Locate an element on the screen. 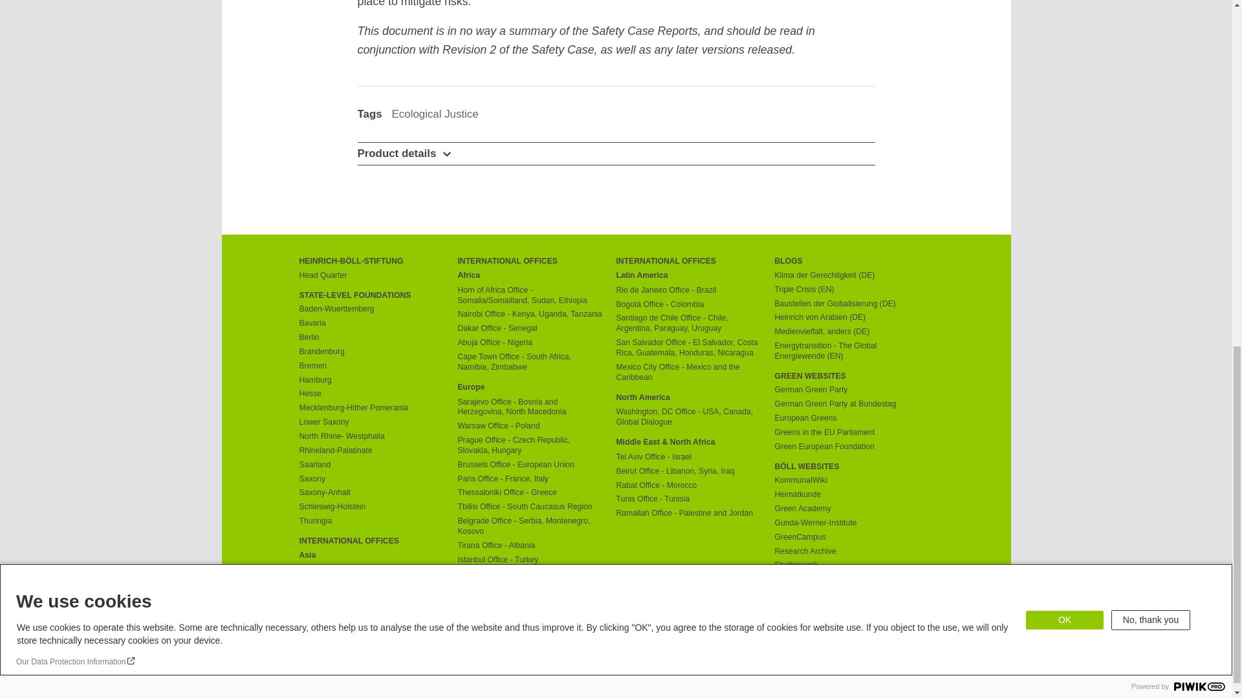 The height and width of the screenshot is (698, 1242). Saxony-Anhalt is located at coordinates (371, 492).